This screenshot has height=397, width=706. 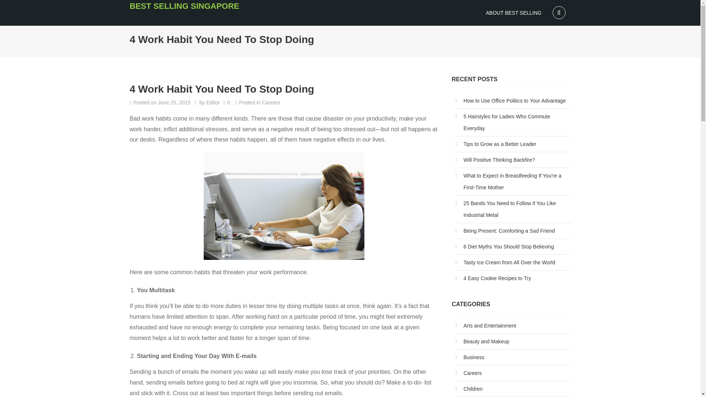 I want to click on Being Present: Comforting a Sad Friend, so click(x=504, y=231).